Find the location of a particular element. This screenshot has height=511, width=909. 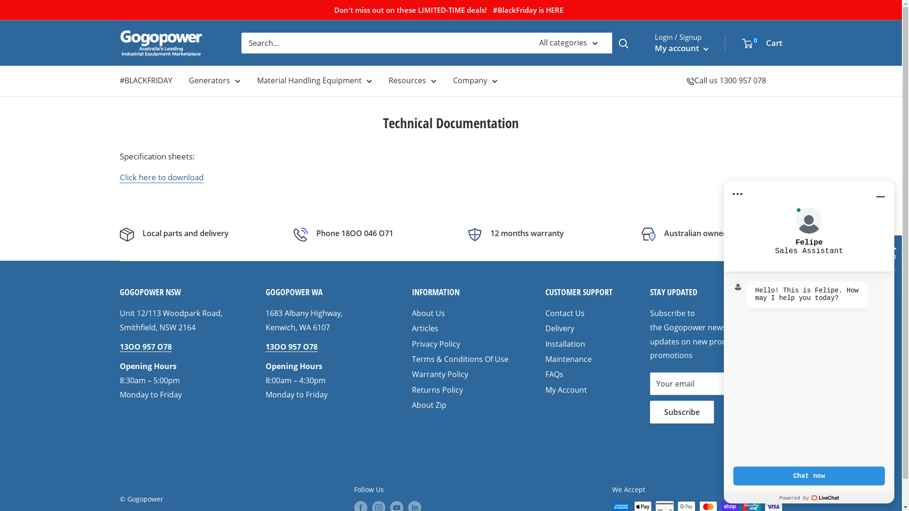

FAQs is located at coordinates (581, 374).